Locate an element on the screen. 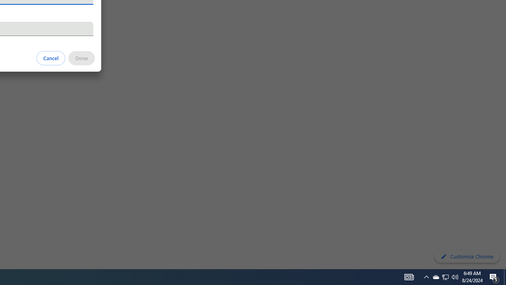  Cancel is located at coordinates (51, 58).